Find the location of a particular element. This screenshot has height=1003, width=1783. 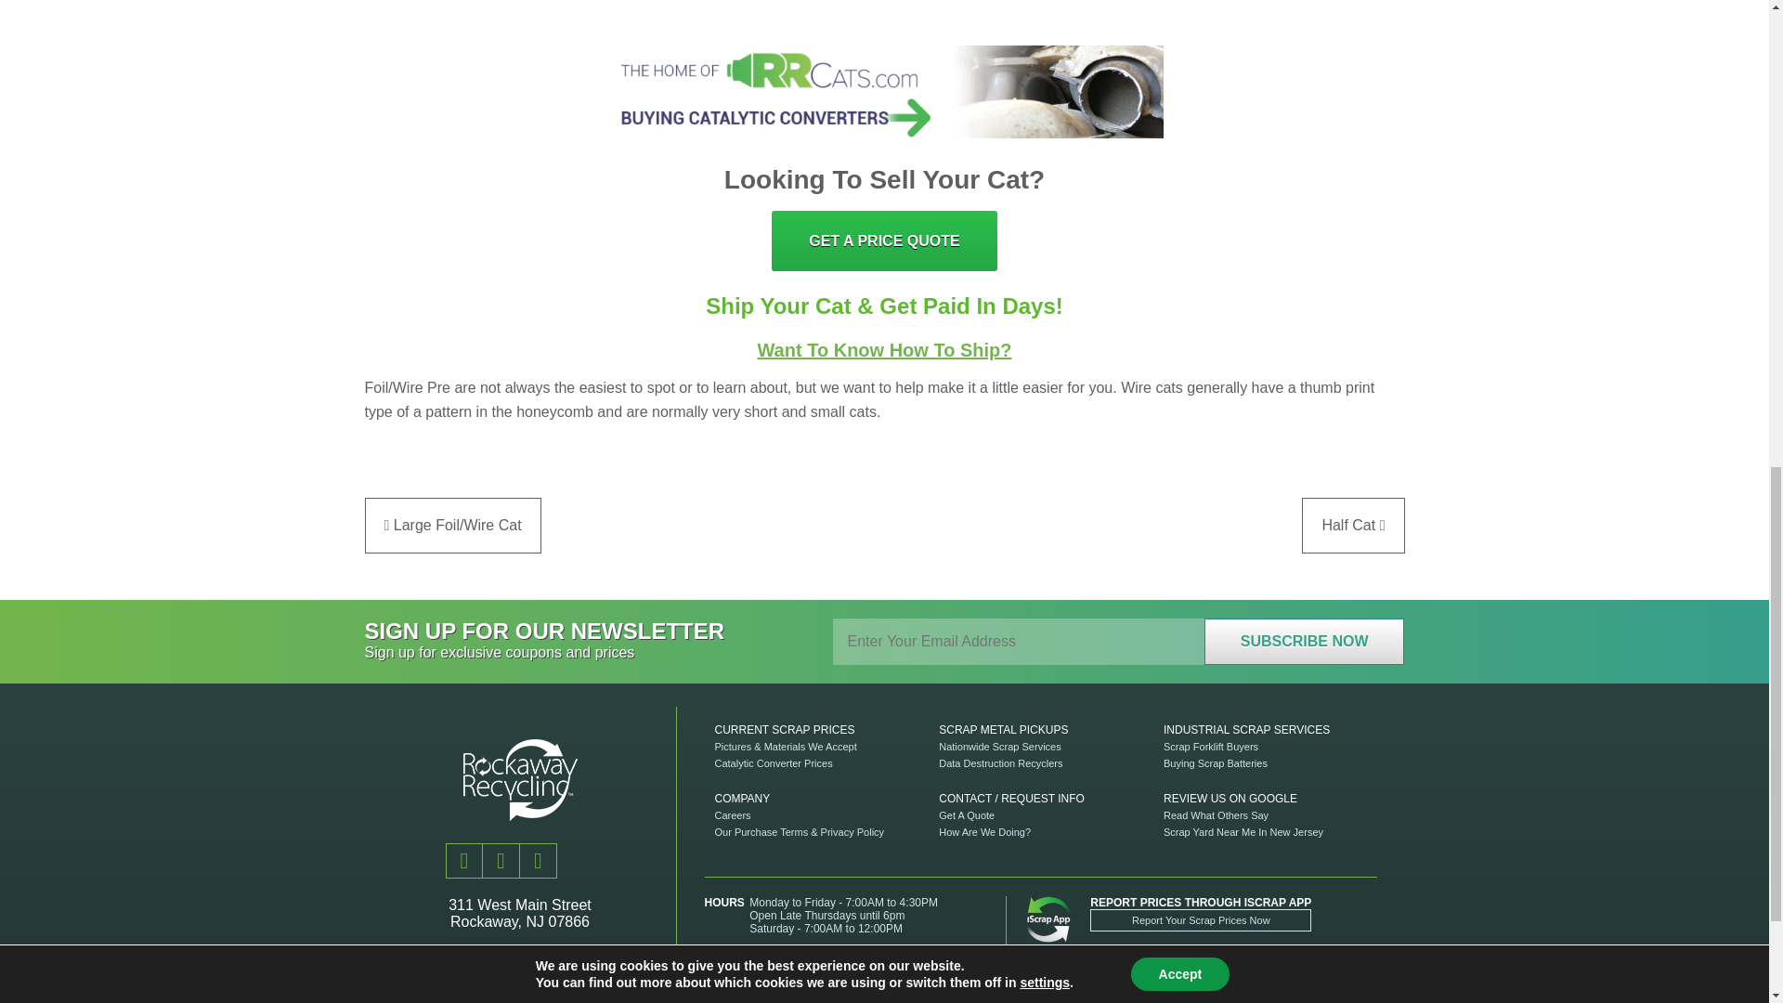

Scrap Yard Near Me In New Jersey is located at coordinates (1243, 832).